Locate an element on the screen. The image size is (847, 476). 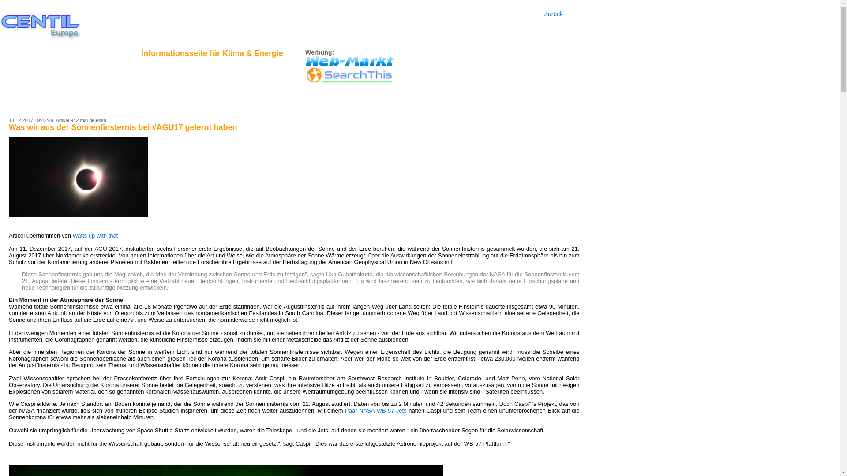
Gratis inserieren bei Webmarkt is located at coordinates (349, 61).